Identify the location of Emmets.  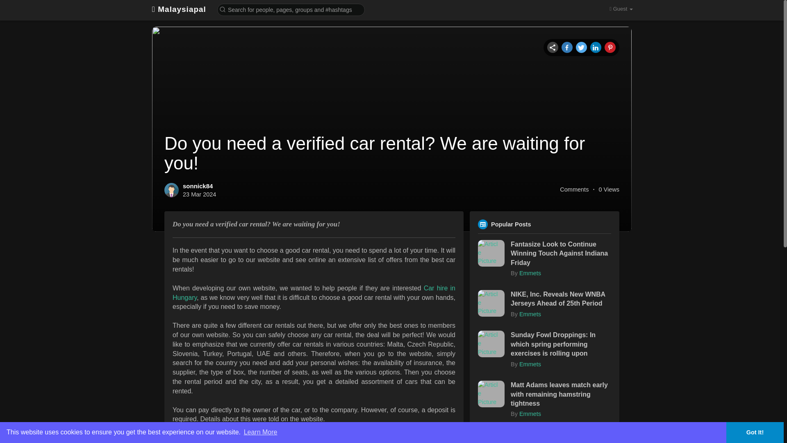
(530, 364).